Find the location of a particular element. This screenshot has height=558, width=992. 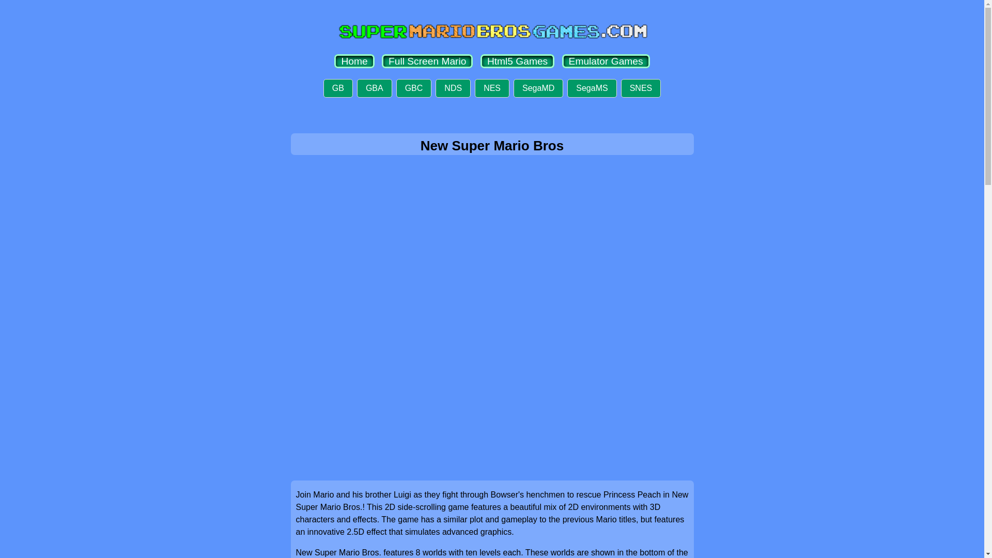

super mario bros games homepage is located at coordinates (354, 61).